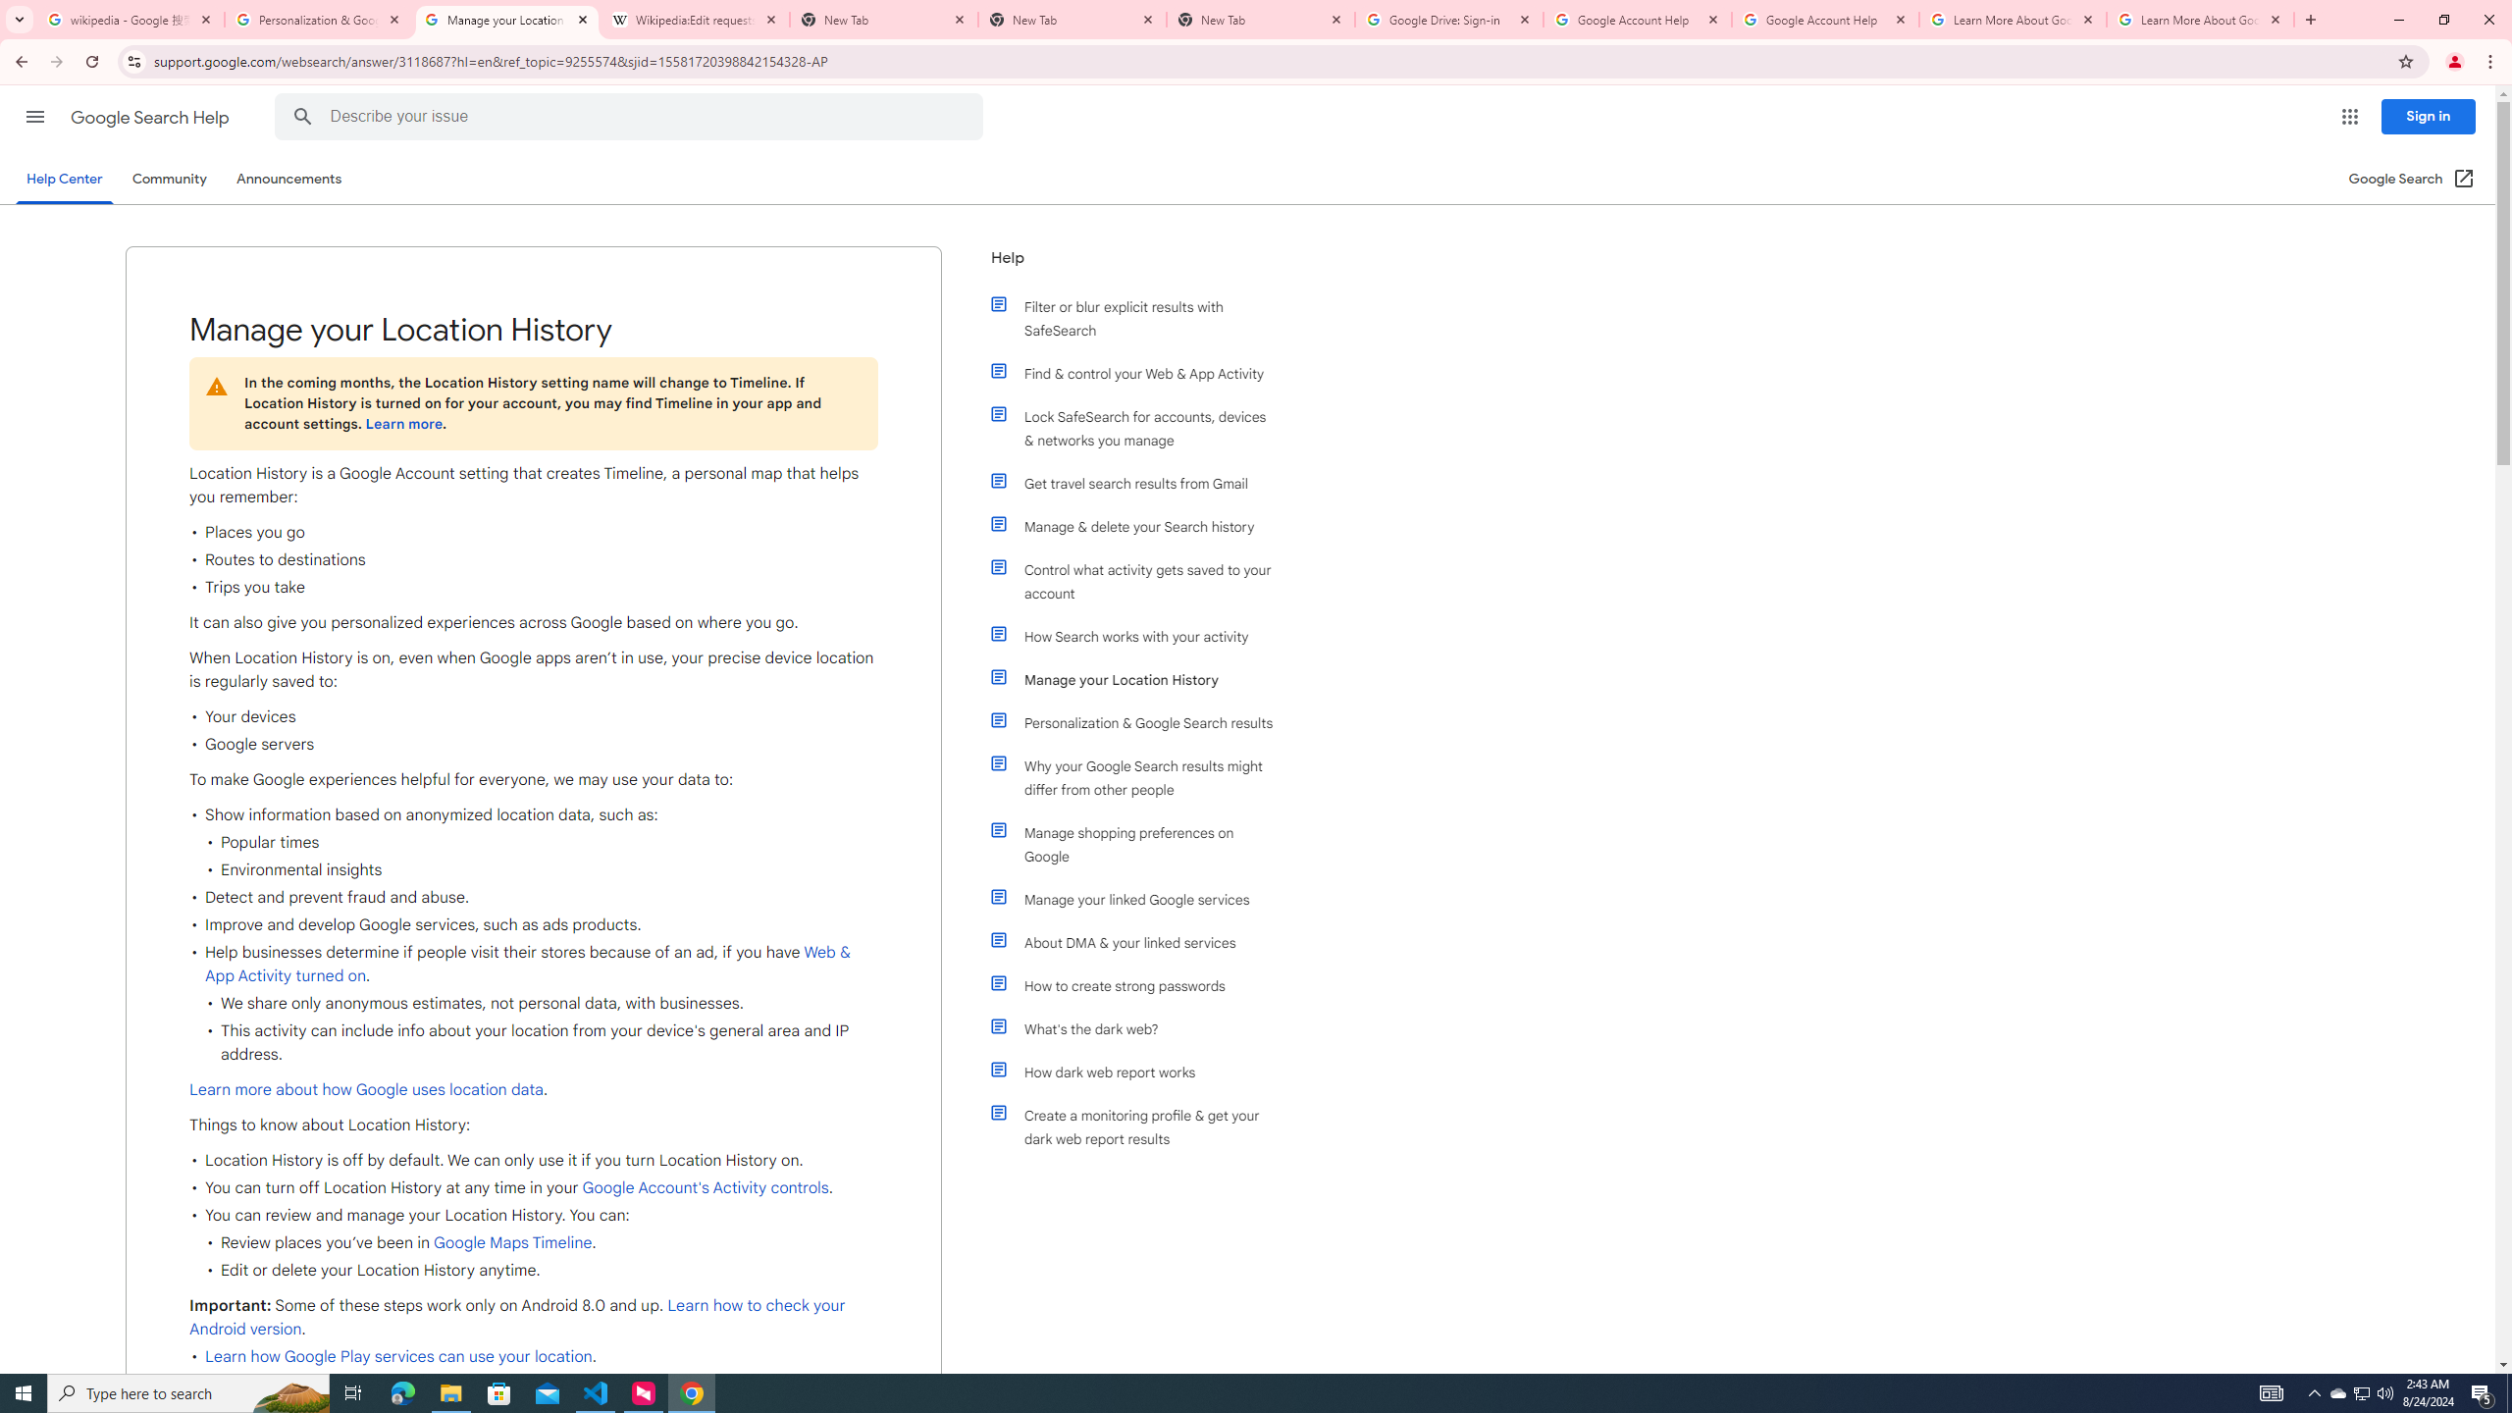  Describe the element at coordinates (1141, 722) in the screenshot. I see `Personalization & Google Search results` at that location.